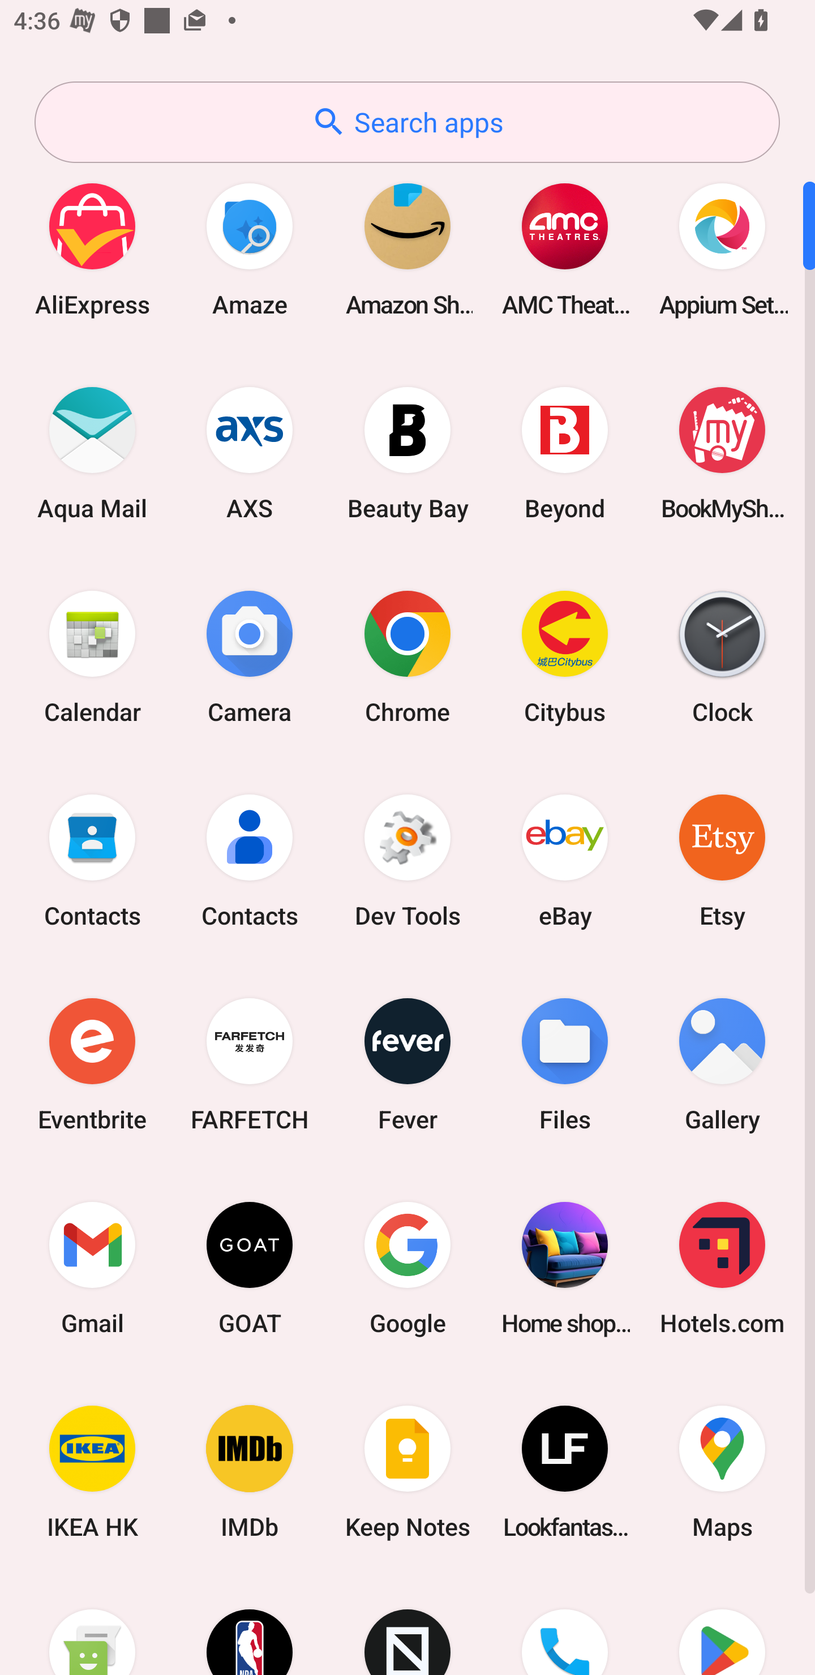  Describe the element at coordinates (565, 1064) in the screenshot. I see `Files` at that location.